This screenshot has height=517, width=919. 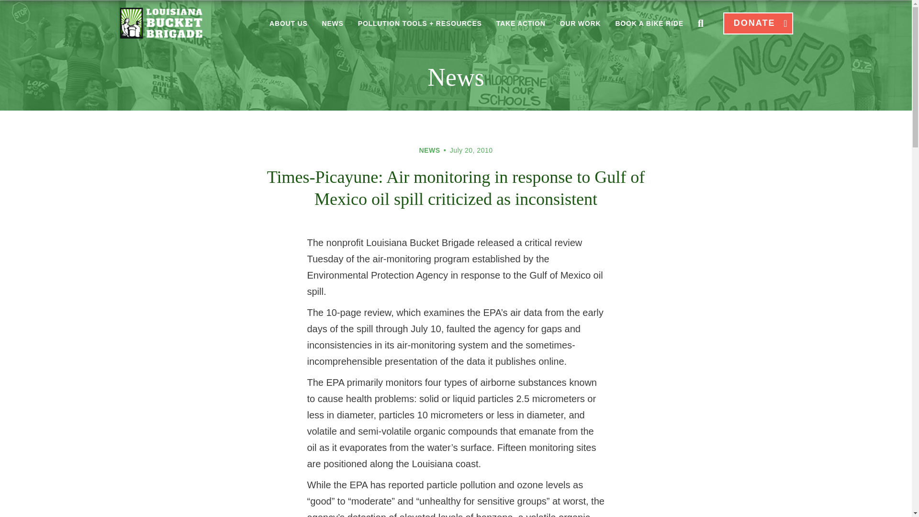 I want to click on DONATE, so click(x=758, y=23).